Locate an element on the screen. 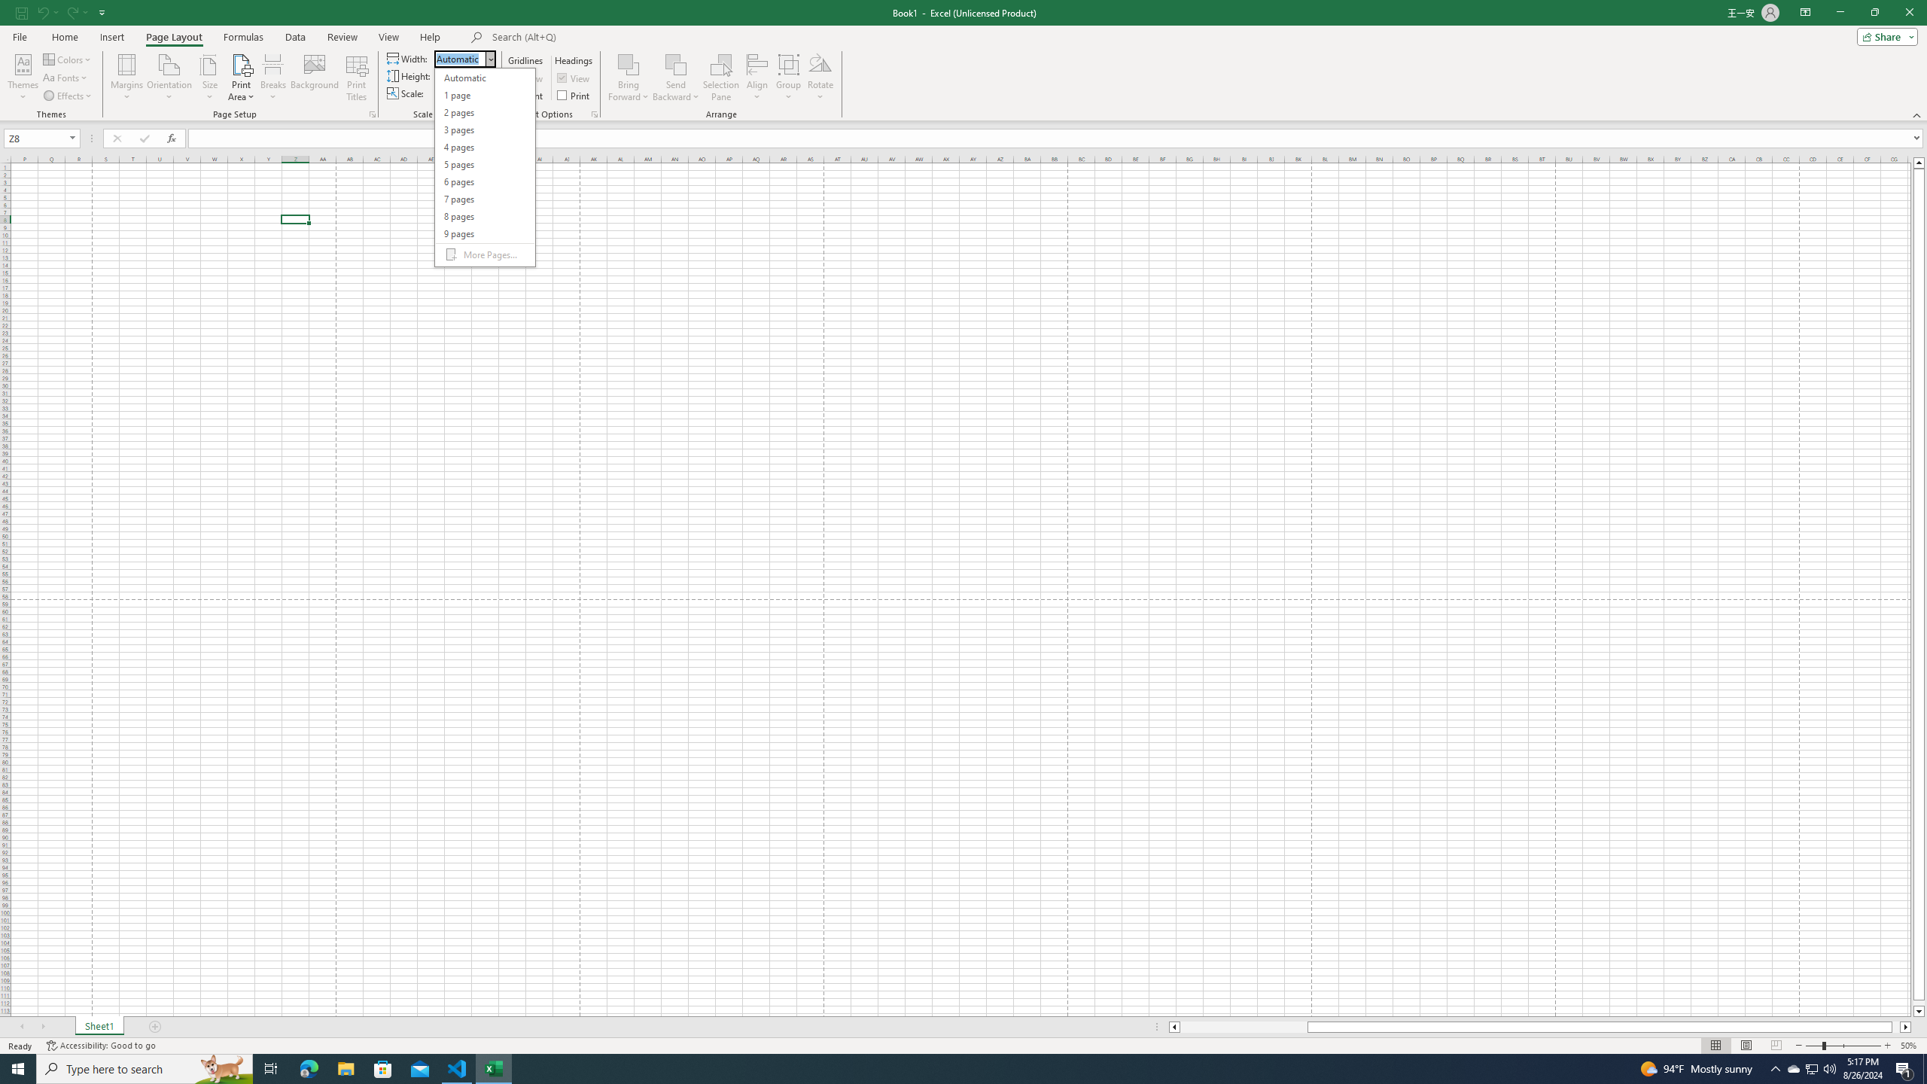 The image size is (1927, 1084). Quick Access Toolbar is located at coordinates (62, 13).